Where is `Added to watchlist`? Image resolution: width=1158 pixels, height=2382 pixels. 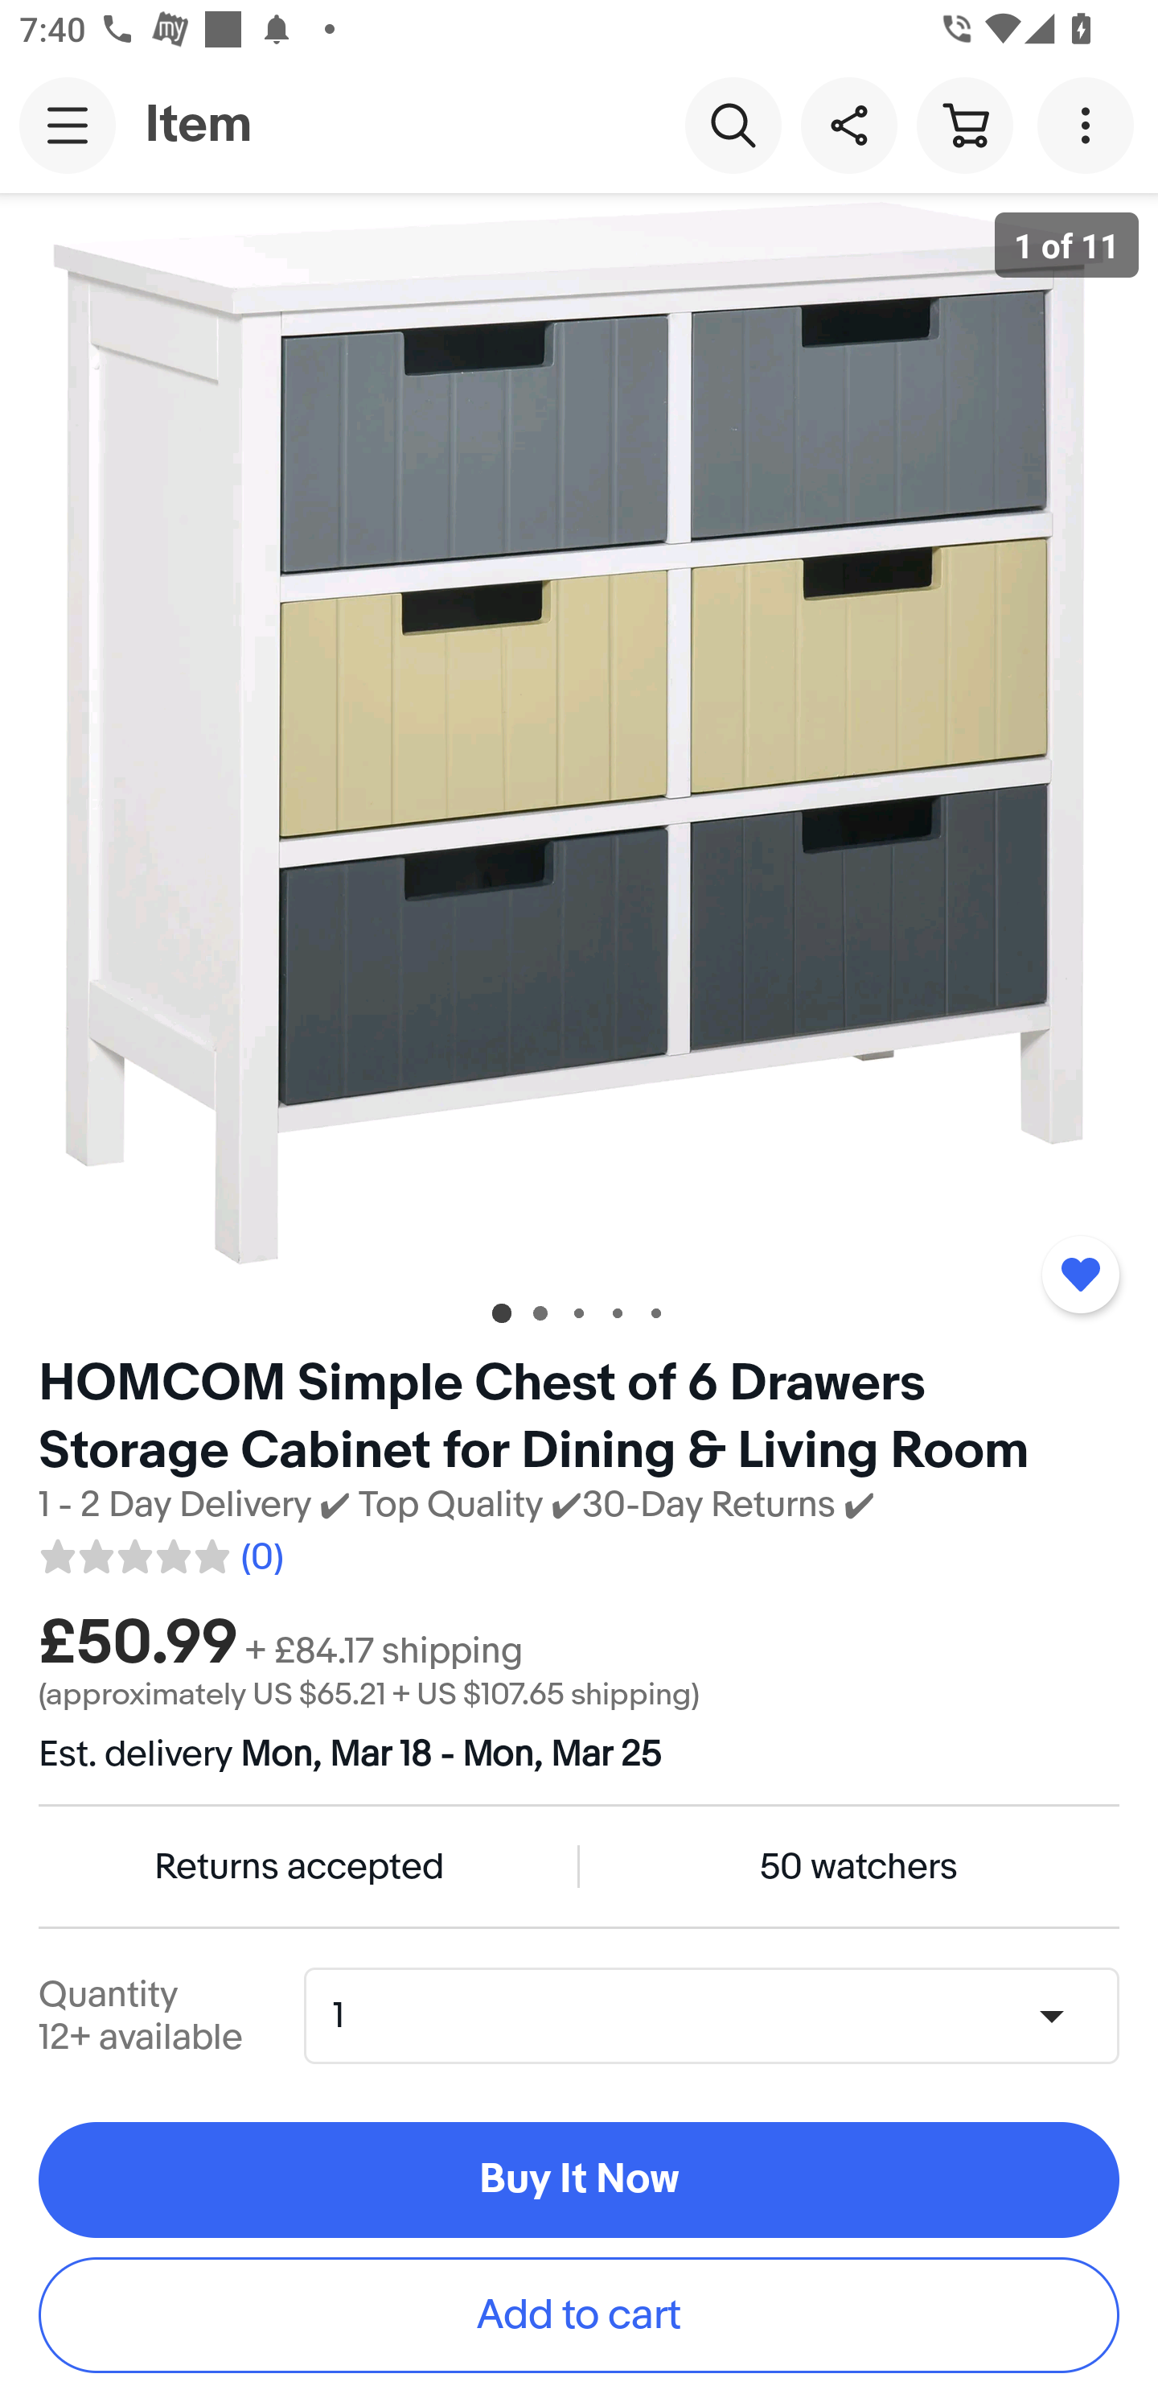 Added to watchlist is located at coordinates (1080, 1274).